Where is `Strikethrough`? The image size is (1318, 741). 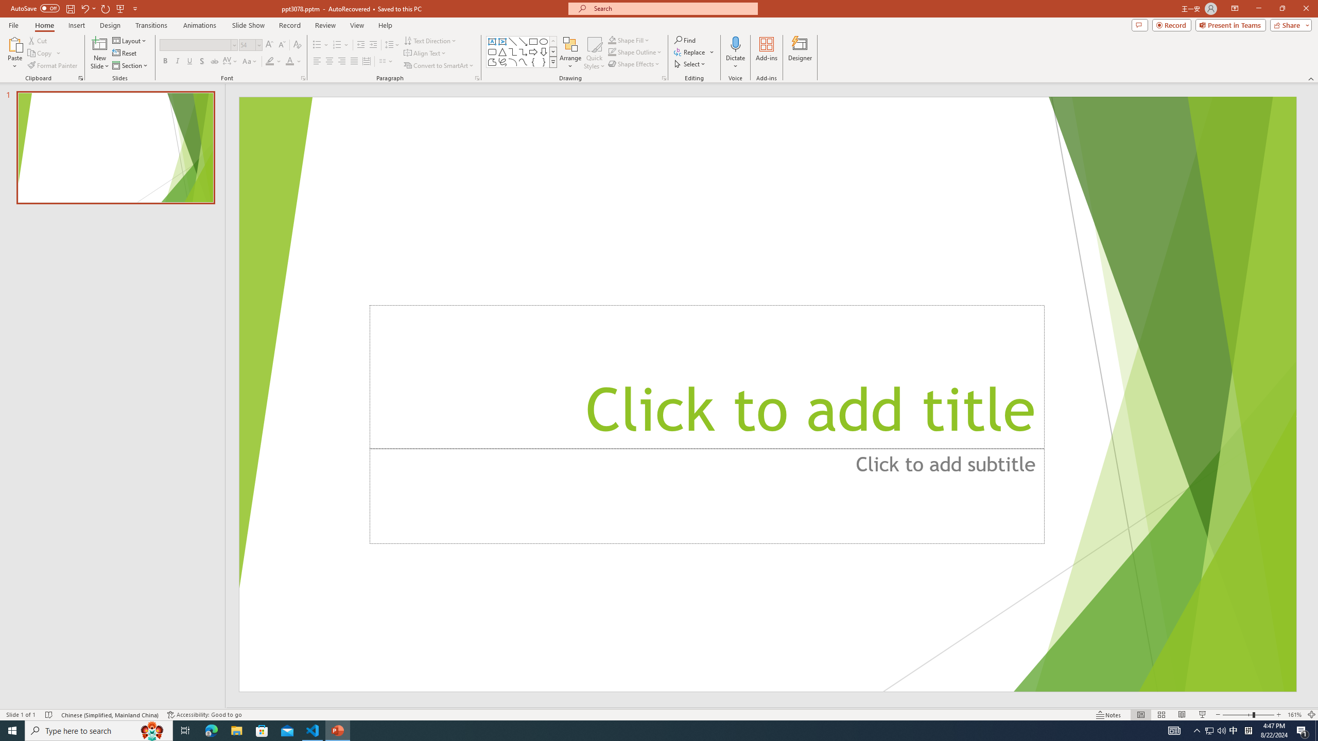 Strikethrough is located at coordinates (215, 62).